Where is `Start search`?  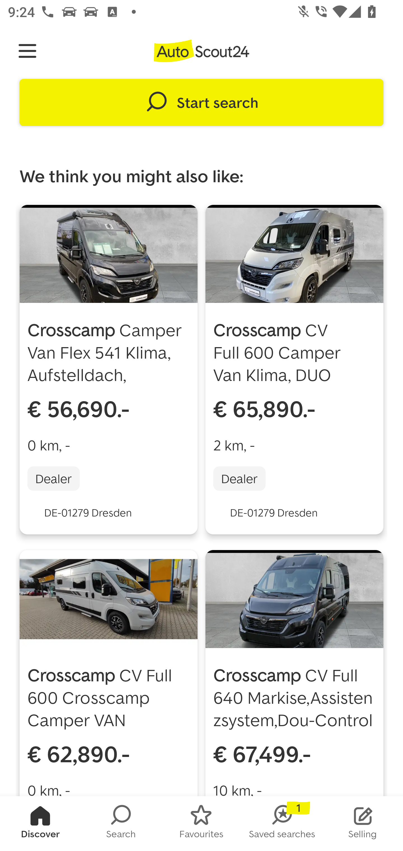
Start search is located at coordinates (201, 102).